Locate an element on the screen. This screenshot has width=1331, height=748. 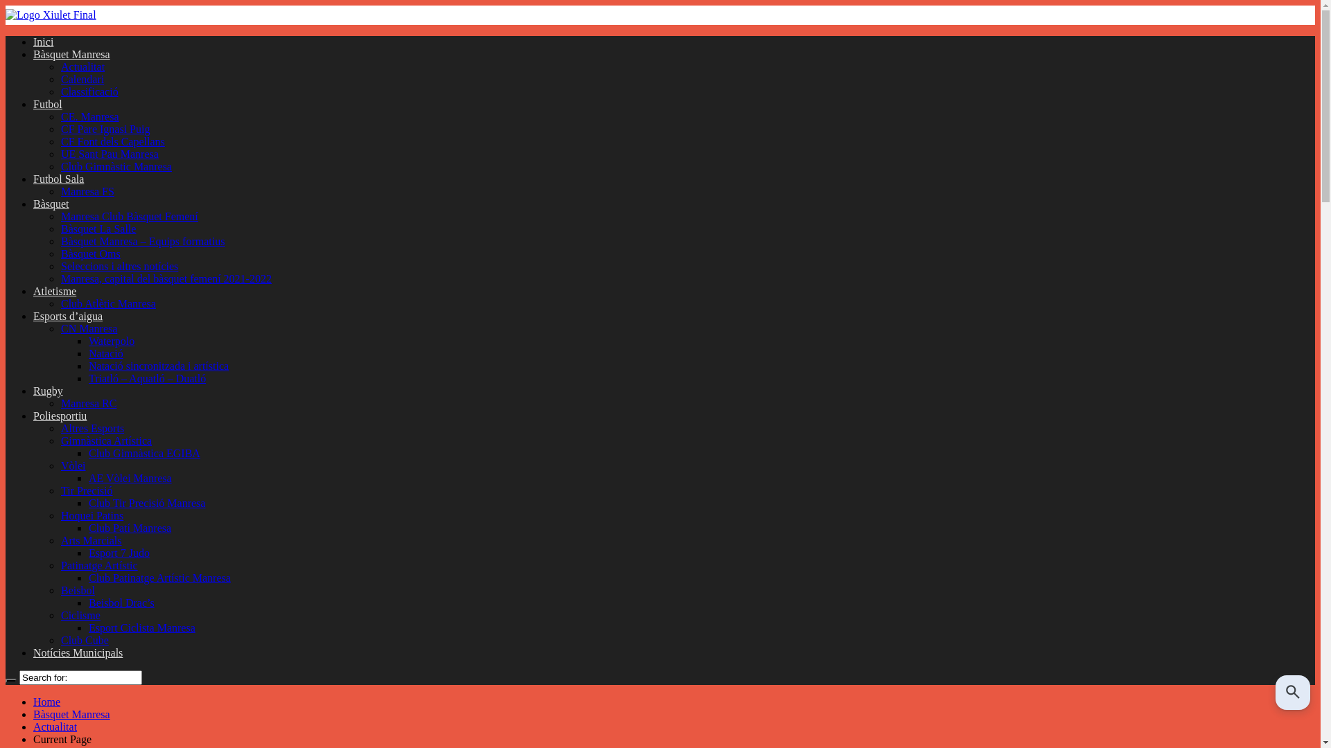
Esport Ciclista Manresa is located at coordinates (142, 627).